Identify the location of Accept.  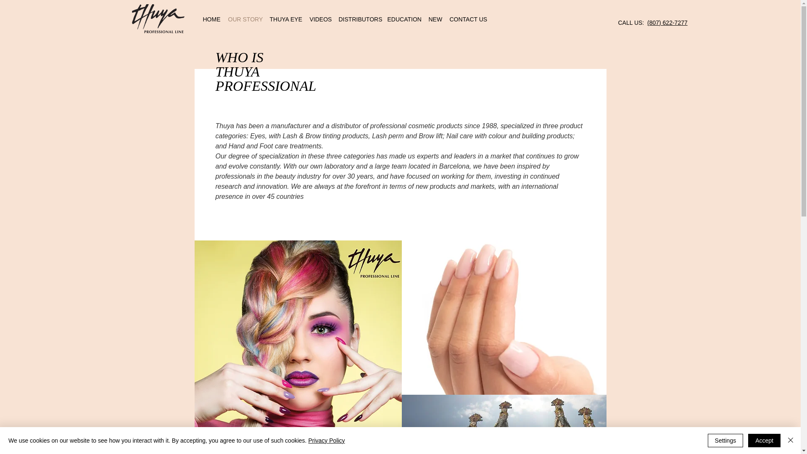
(764, 441).